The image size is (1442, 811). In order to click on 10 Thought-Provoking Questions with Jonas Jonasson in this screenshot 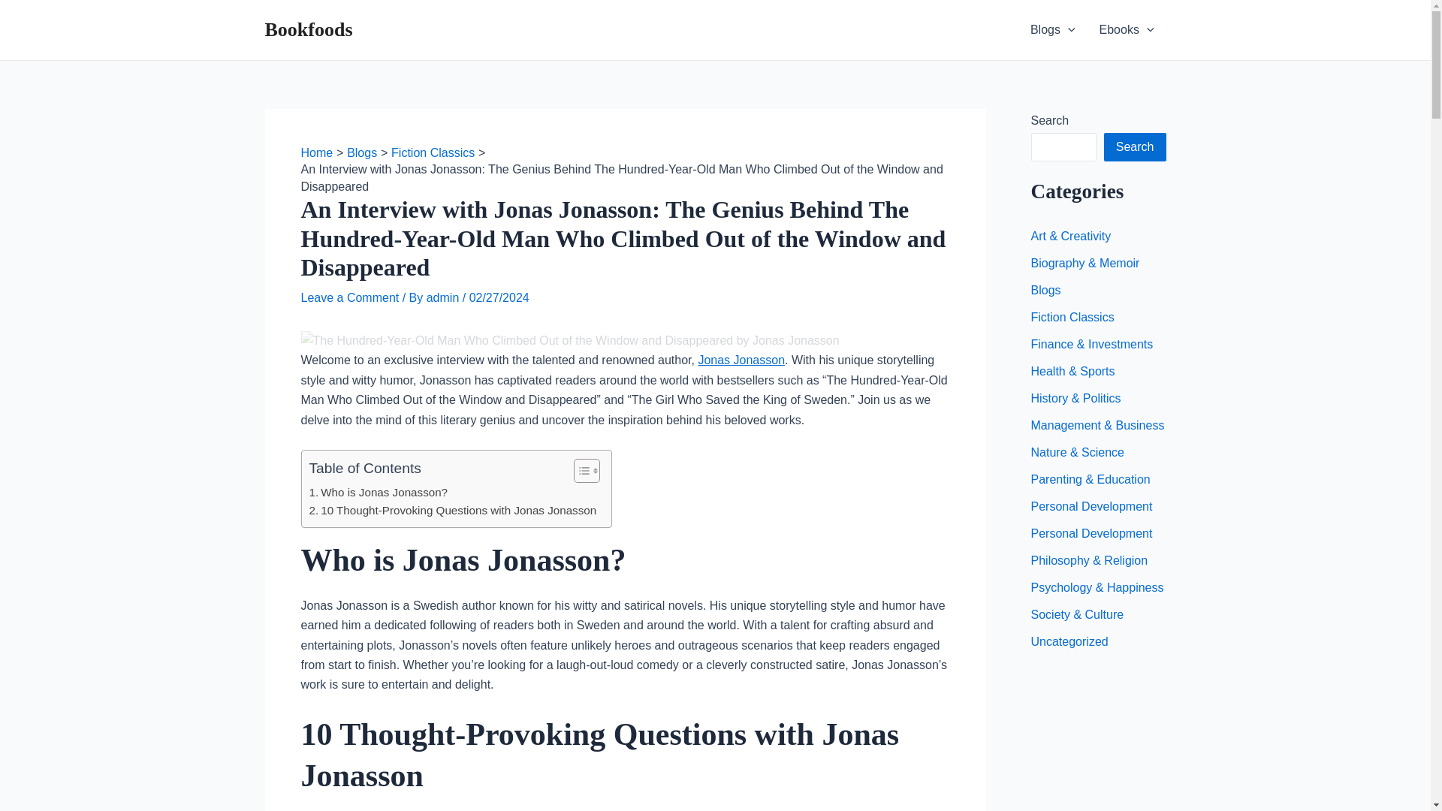, I will do `click(453, 511)`.